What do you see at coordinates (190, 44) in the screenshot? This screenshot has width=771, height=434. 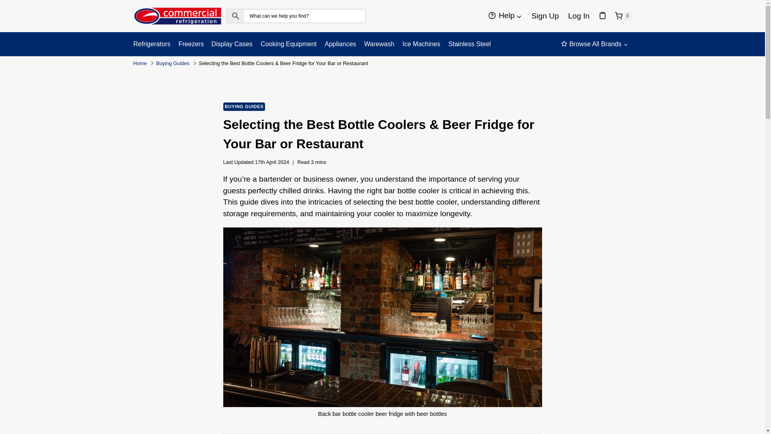 I see `Freezers` at bounding box center [190, 44].